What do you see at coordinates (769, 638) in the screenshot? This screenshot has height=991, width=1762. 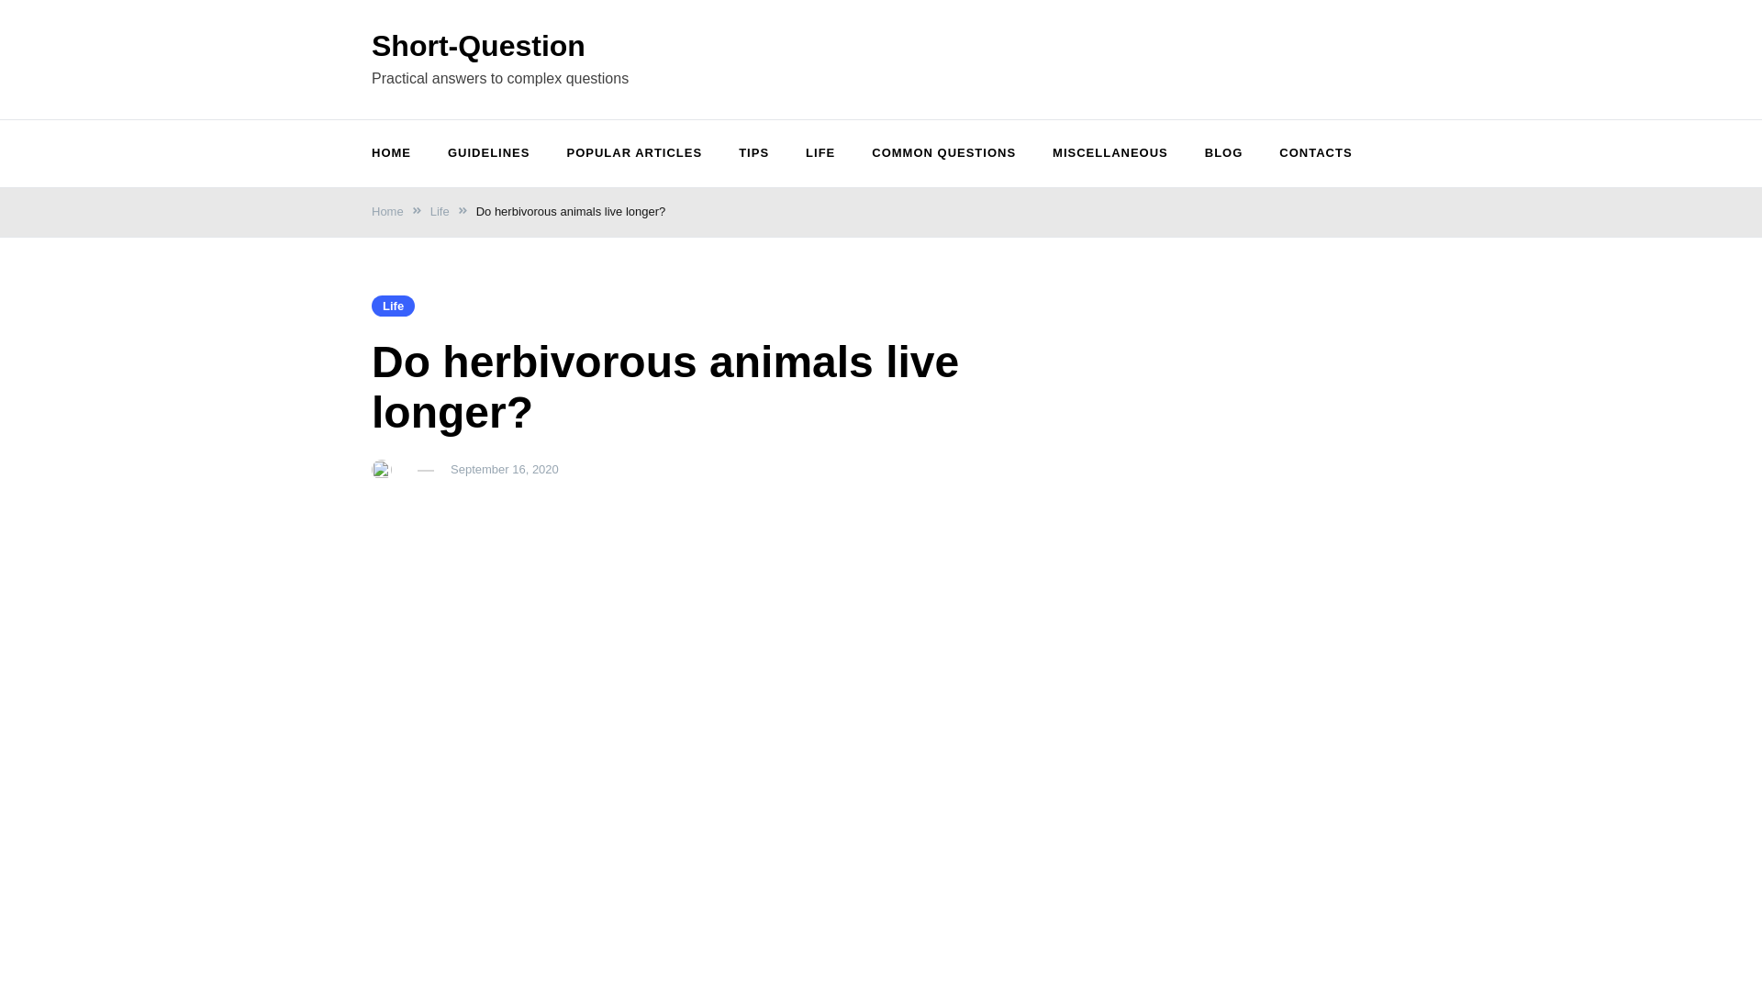 I see `hide` at bounding box center [769, 638].